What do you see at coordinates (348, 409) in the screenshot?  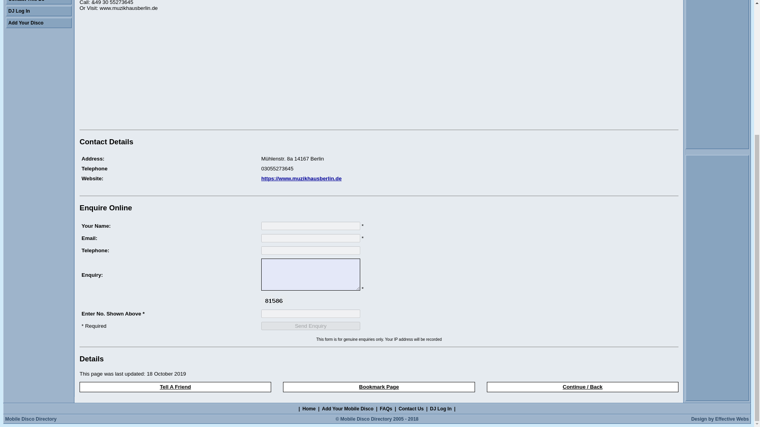 I see `Add Your Mobile Disco` at bounding box center [348, 409].